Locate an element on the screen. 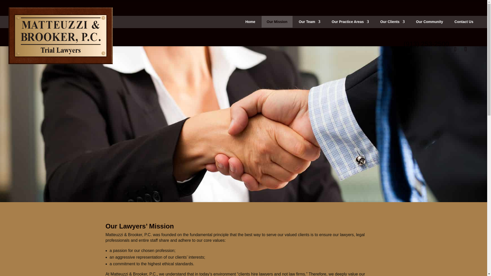  Our Mission is located at coordinates (277, 21).